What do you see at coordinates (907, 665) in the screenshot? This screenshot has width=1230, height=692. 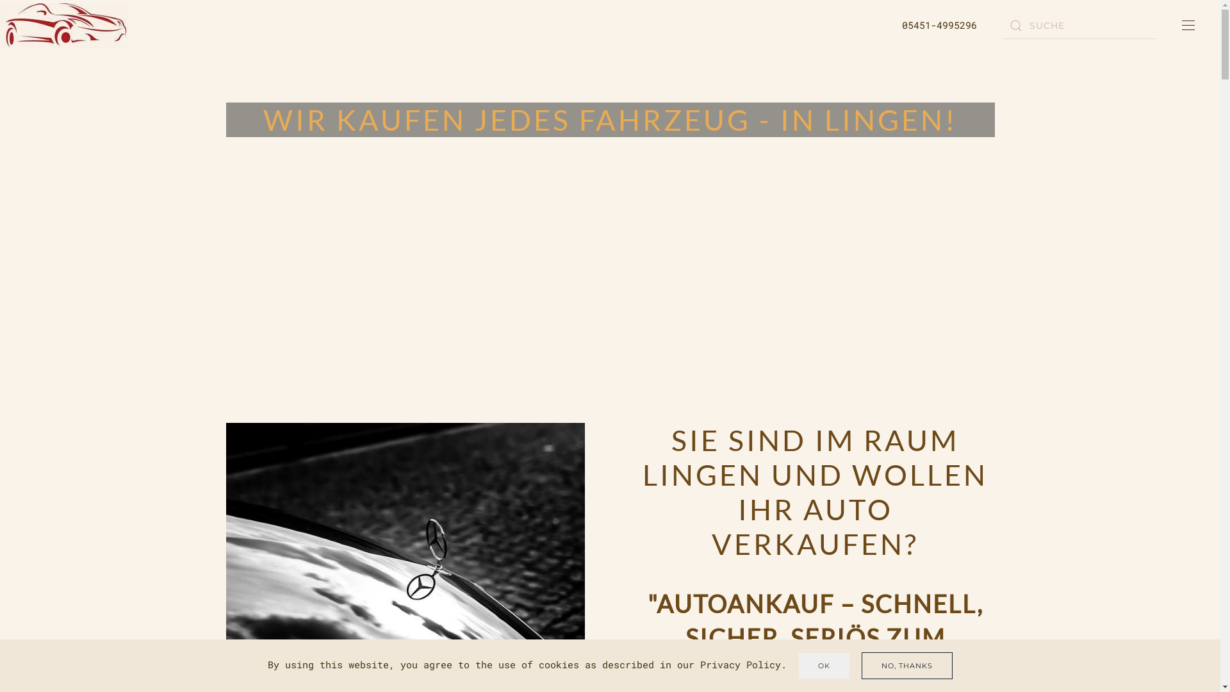 I see `NO, THANKS` at bounding box center [907, 665].